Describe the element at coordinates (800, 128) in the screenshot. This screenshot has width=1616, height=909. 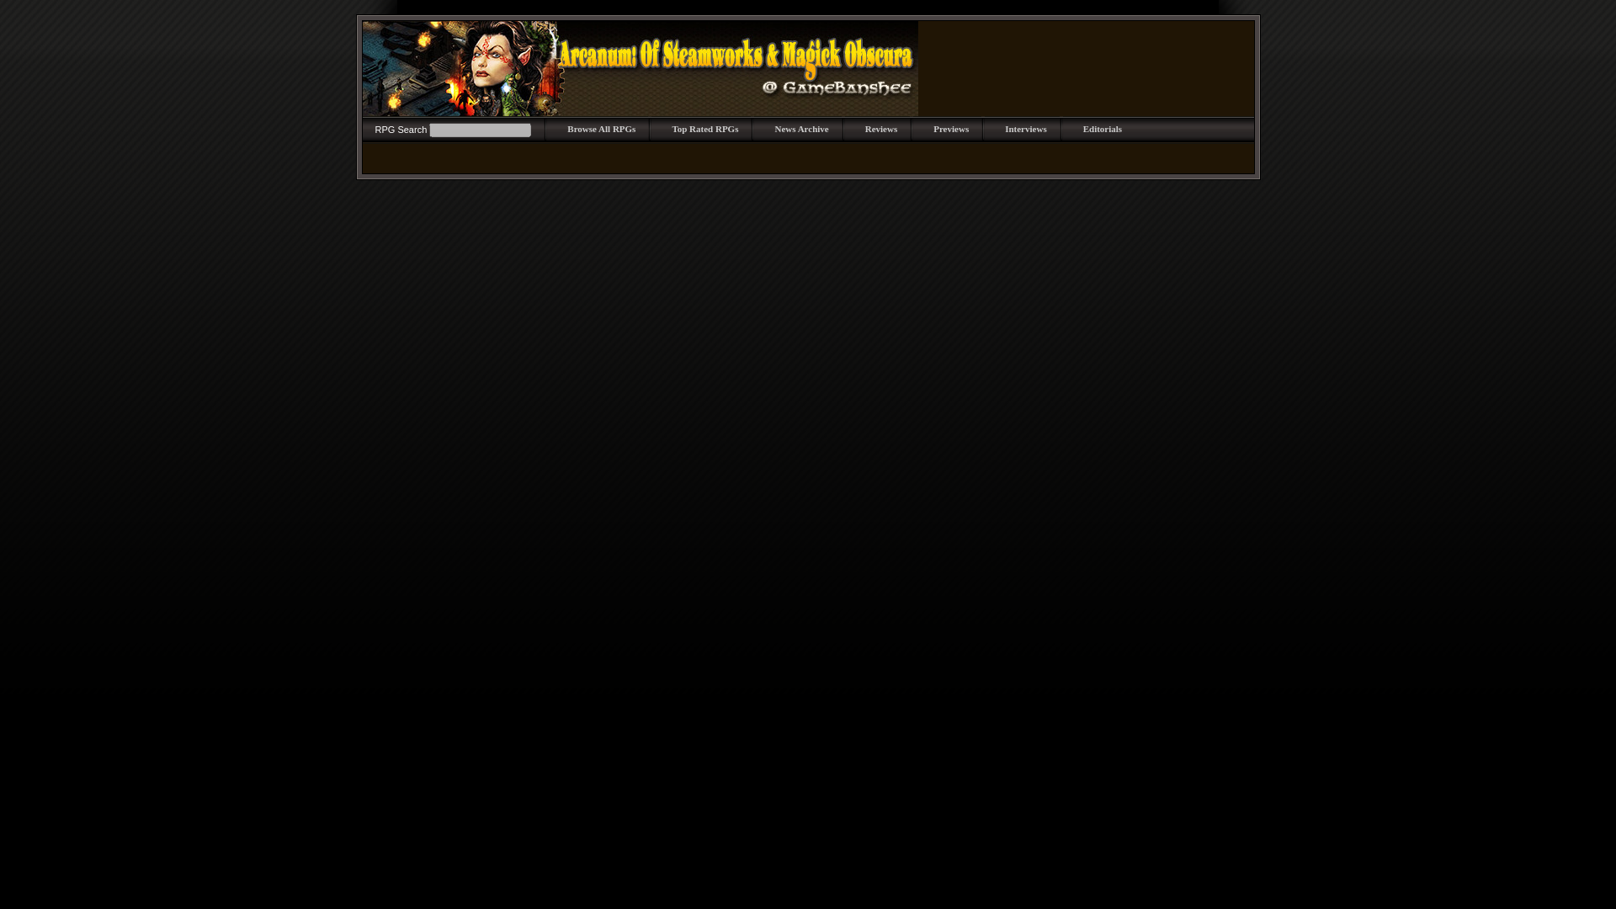
I see `News Archive` at that location.